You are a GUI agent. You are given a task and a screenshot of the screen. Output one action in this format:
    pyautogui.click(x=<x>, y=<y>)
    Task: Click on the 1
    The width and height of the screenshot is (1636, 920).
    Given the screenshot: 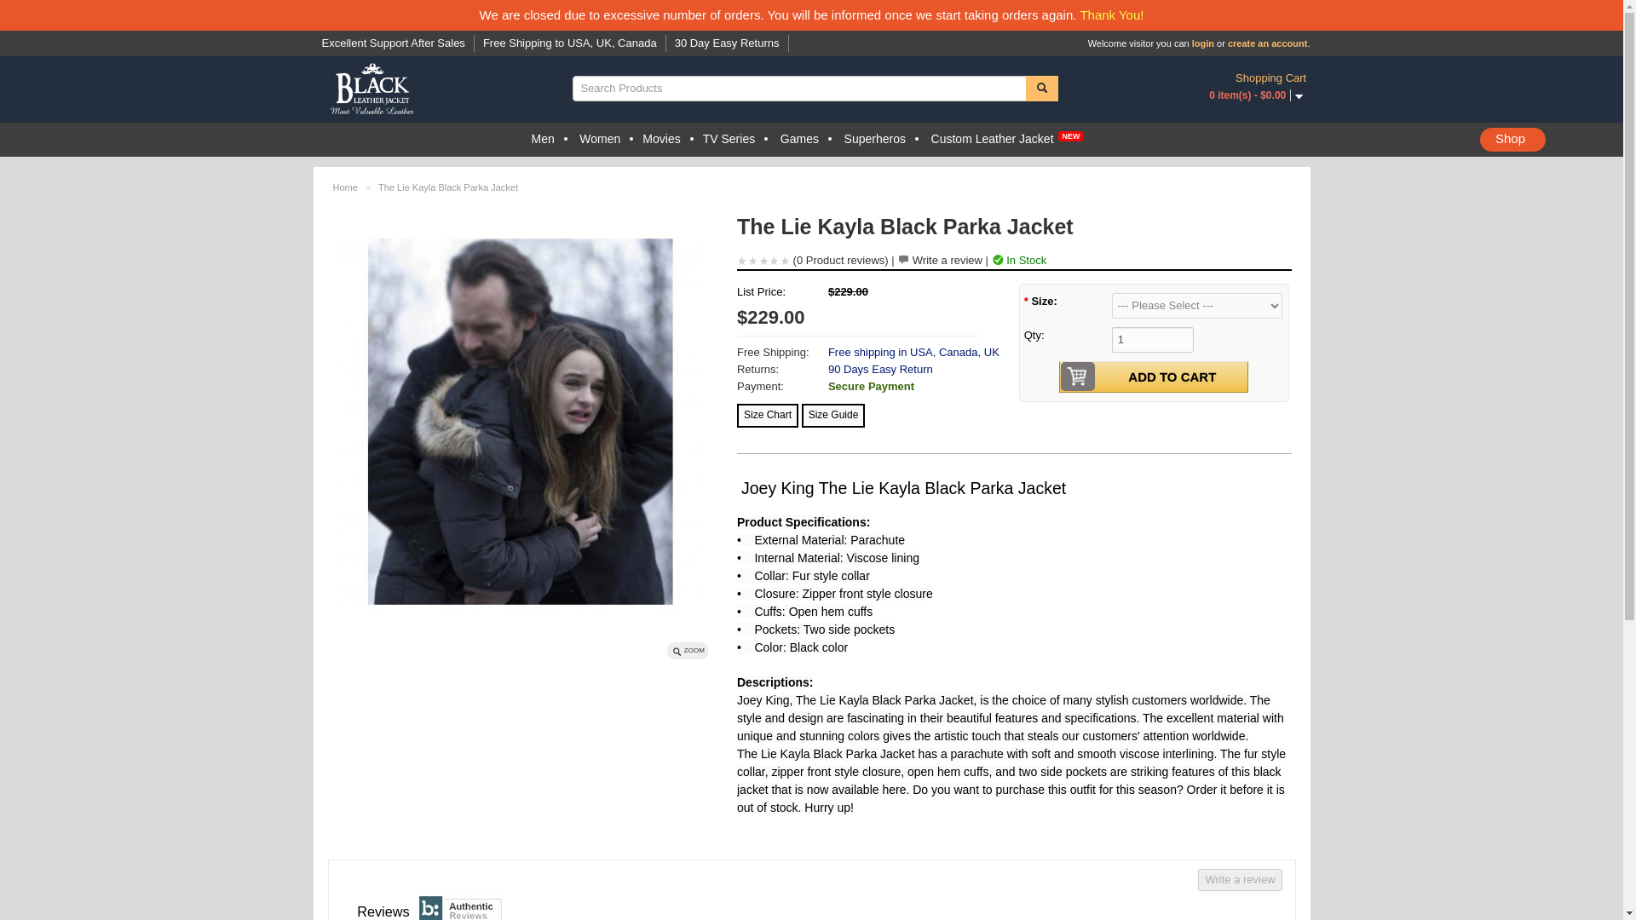 What is the action you would take?
    pyautogui.click(x=1153, y=339)
    